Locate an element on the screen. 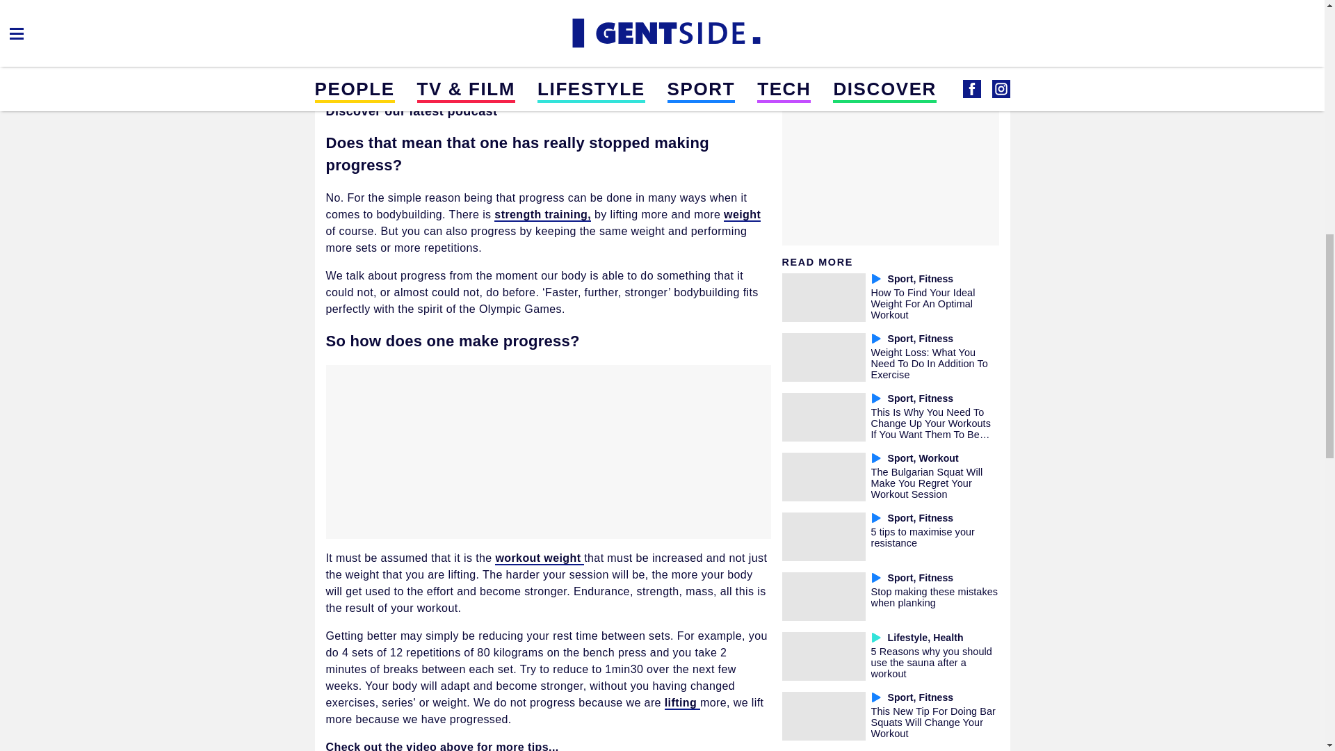  How To Find Your Ideal Weight For An Optimal Workout is located at coordinates (922, 303).